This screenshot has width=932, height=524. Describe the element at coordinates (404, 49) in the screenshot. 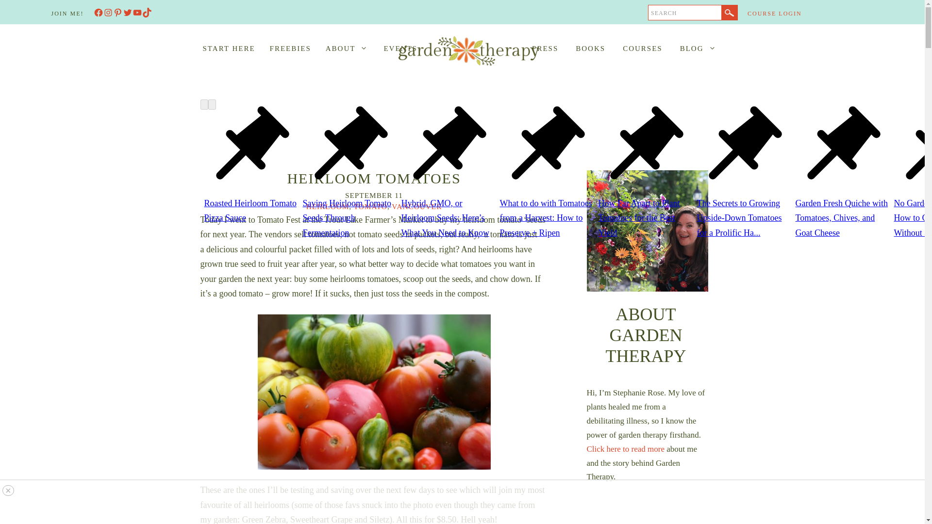

I see `EVENTS` at that location.